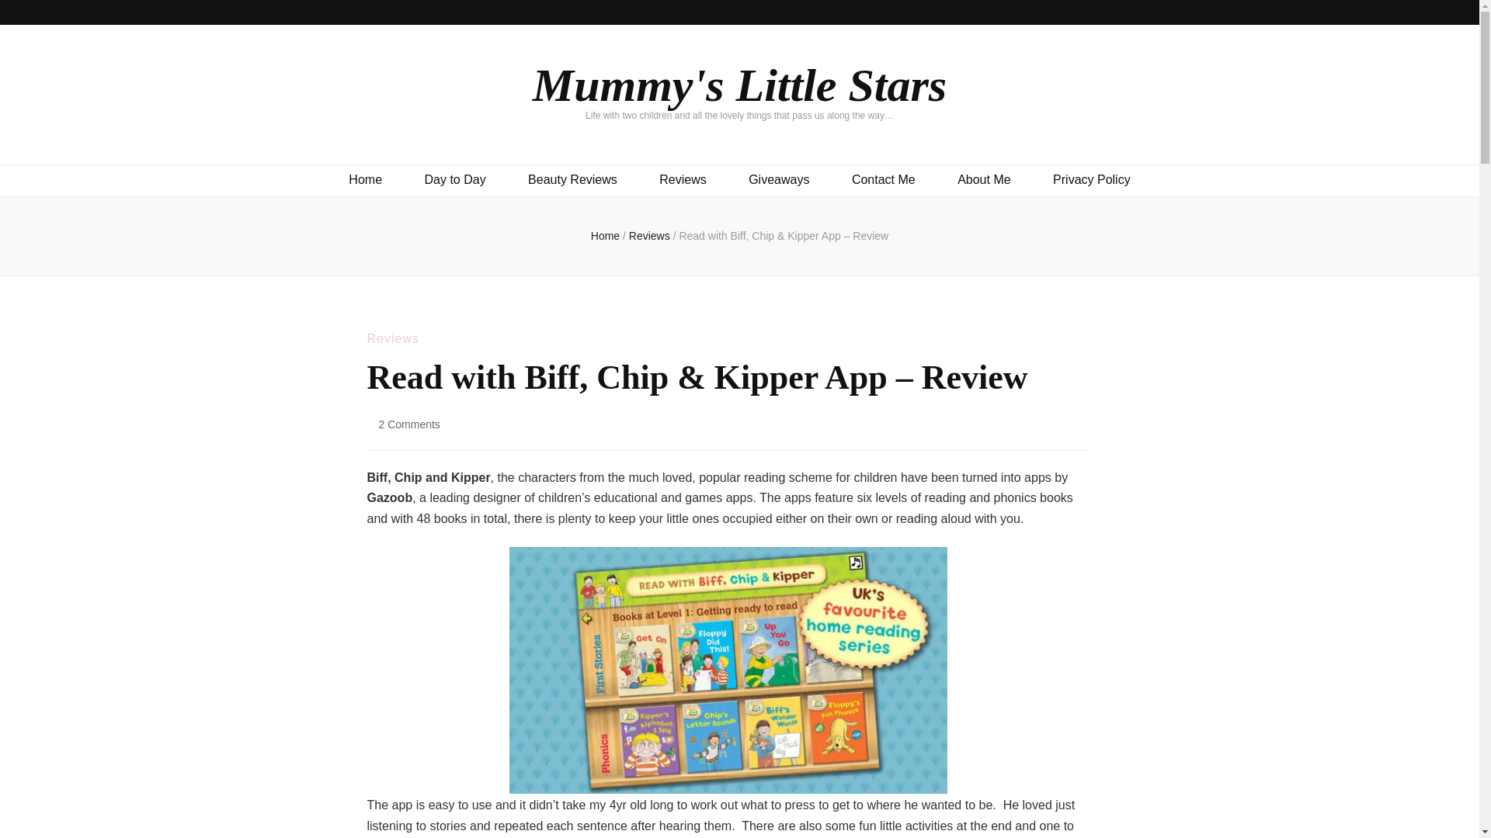 The width and height of the screenshot is (1491, 838). I want to click on Contact Me, so click(883, 180).